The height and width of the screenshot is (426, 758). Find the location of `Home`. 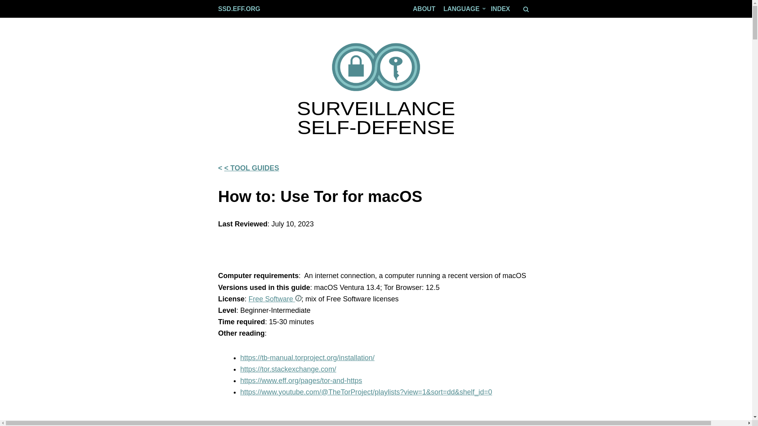

Home is located at coordinates (376, 68).